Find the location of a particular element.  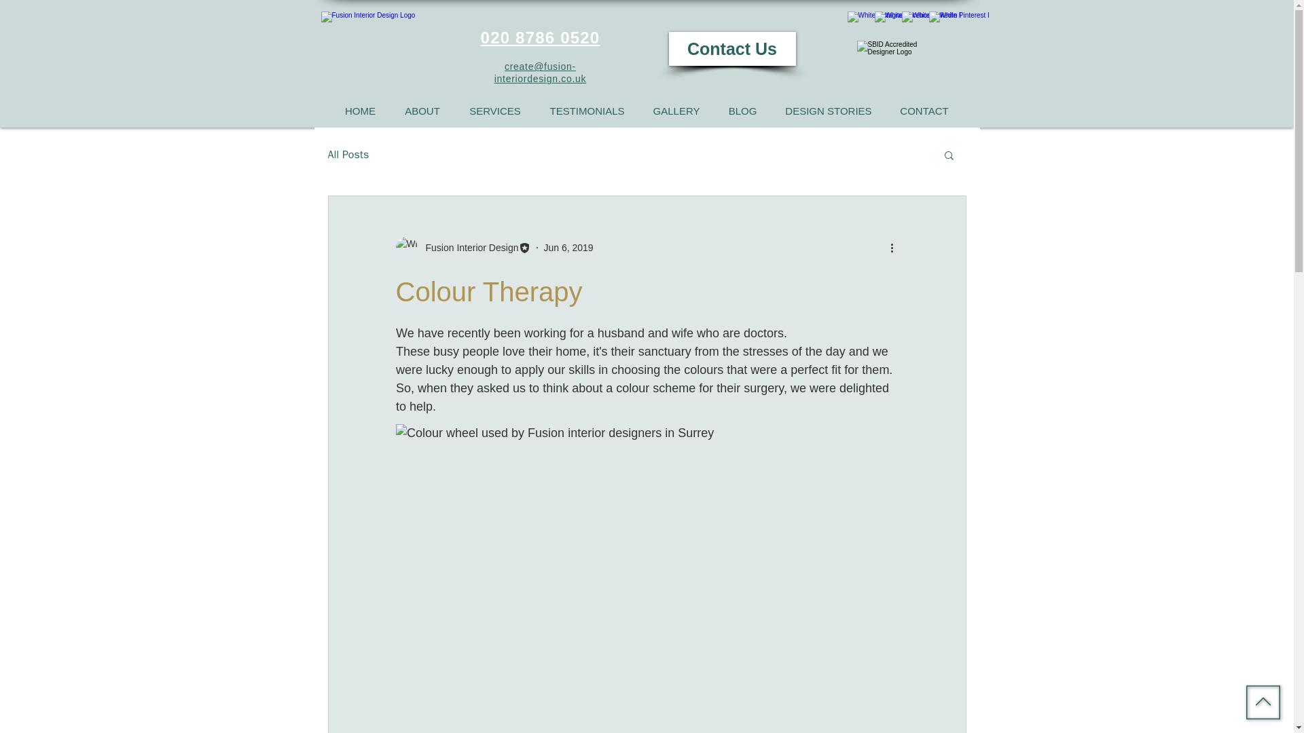

CONTACT is located at coordinates (924, 111).